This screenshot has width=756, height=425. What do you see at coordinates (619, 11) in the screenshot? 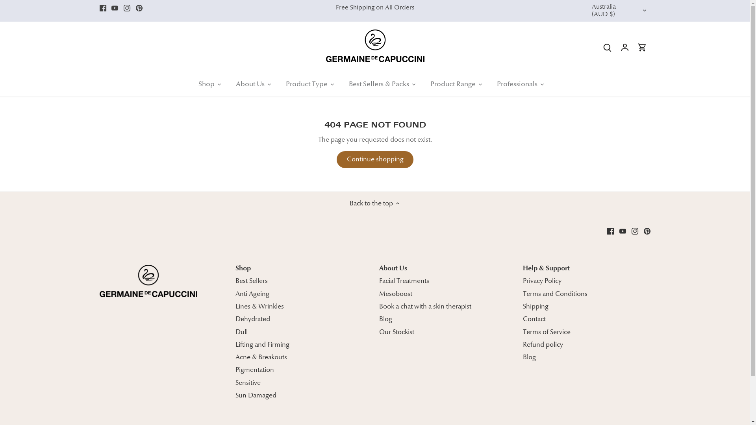
I see `Australia (AUD $)` at bounding box center [619, 11].